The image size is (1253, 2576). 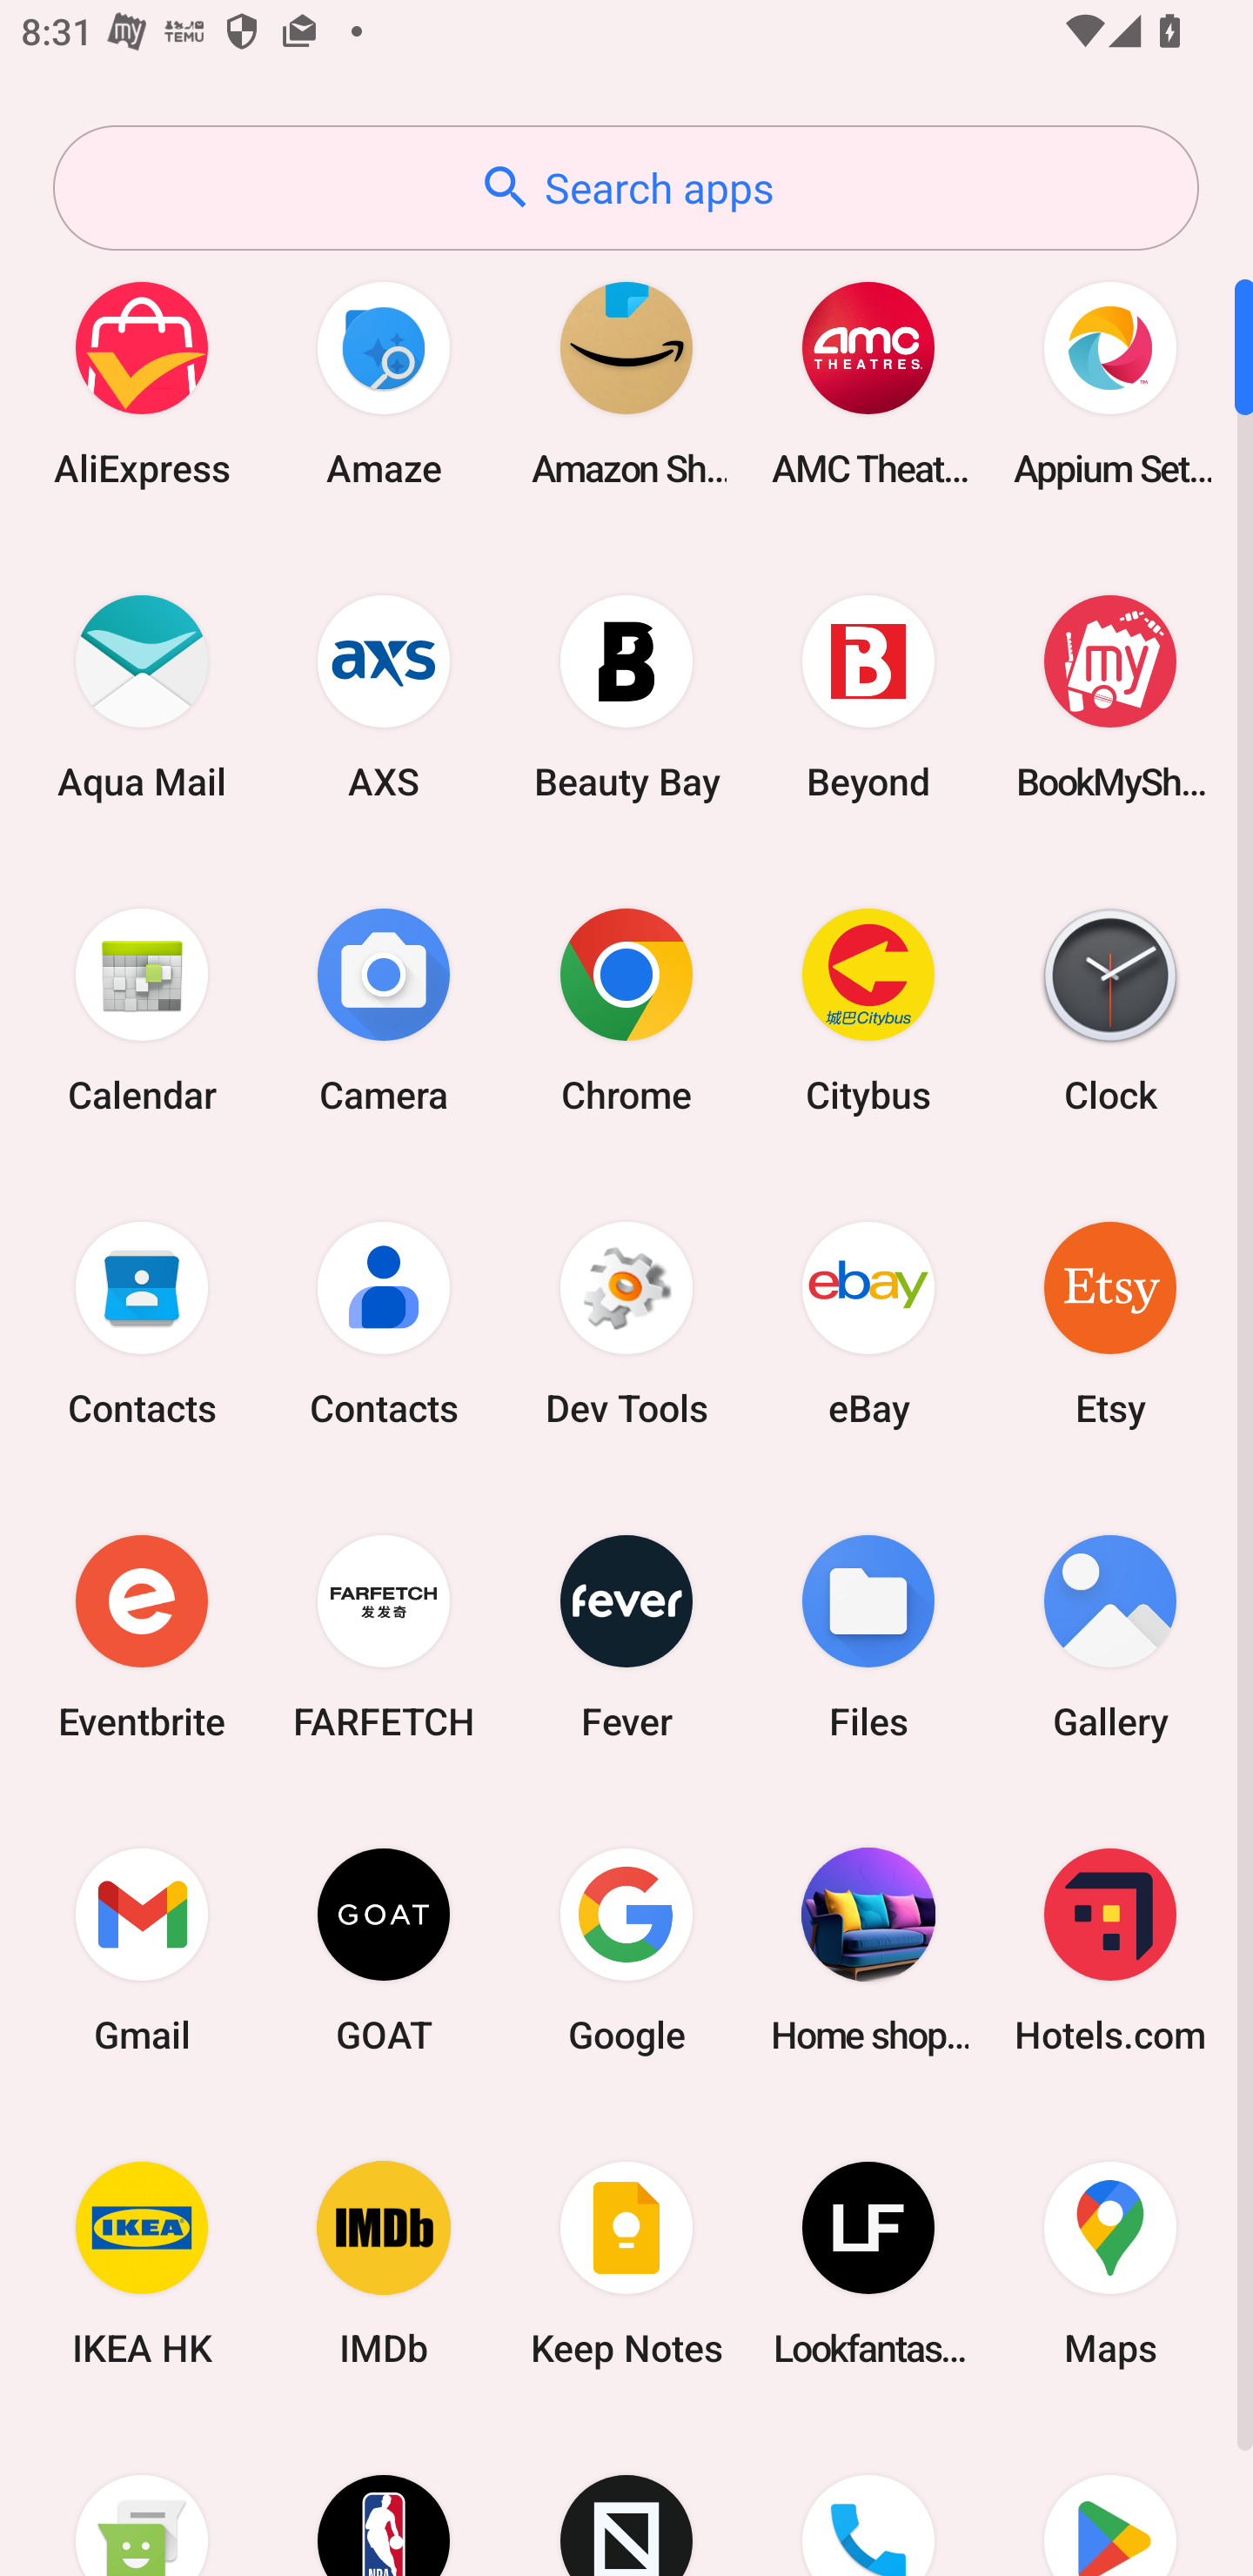 What do you see at coordinates (626, 188) in the screenshot?
I see `  Search apps` at bounding box center [626, 188].